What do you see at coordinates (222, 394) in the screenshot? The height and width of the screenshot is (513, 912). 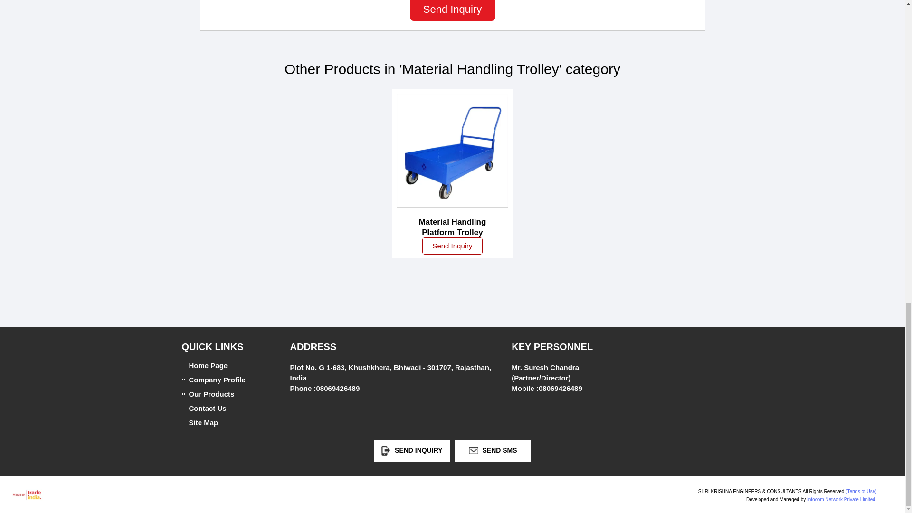 I see `Our Products` at bounding box center [222, 394].